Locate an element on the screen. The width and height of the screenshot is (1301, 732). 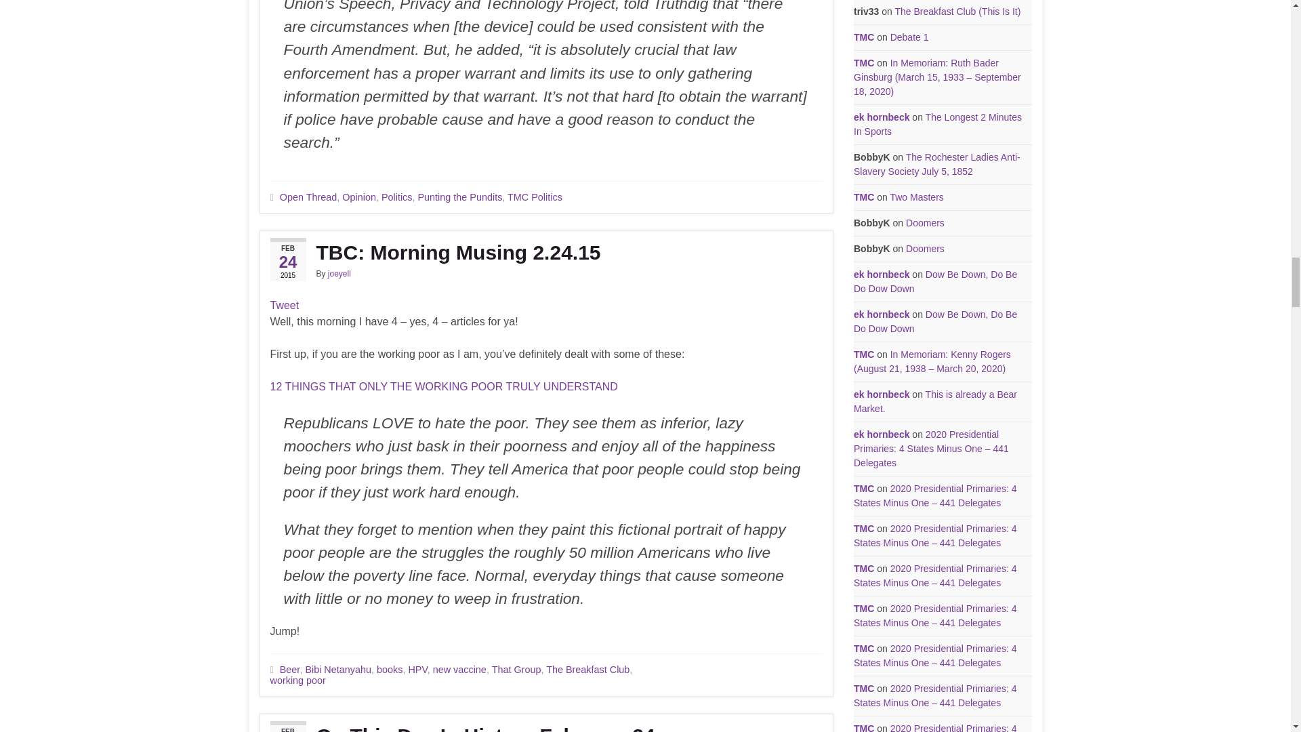
joeyell is located at coordinates (339, 274).